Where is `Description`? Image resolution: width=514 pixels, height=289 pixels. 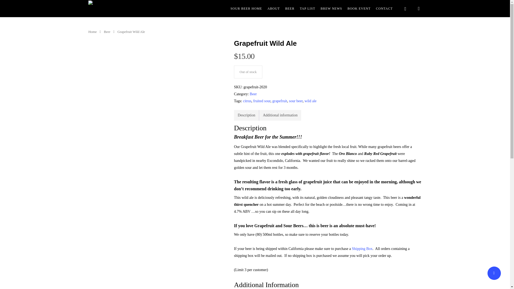 Description is located at coordinates (246, 115).